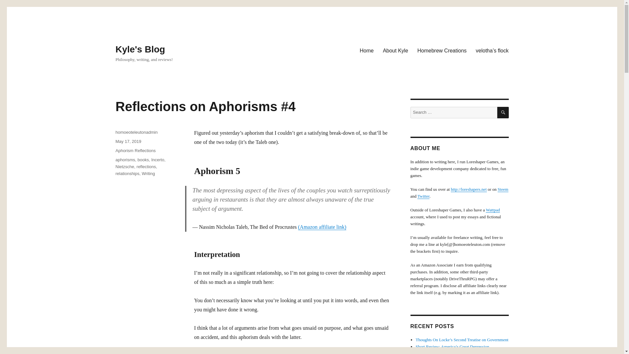 The width and height of the screenshot is (629, 354). What do you see at coordinates (442, 50) in the screenshot?
I see `Homebrew Creations` at bounding box center [442, 50].